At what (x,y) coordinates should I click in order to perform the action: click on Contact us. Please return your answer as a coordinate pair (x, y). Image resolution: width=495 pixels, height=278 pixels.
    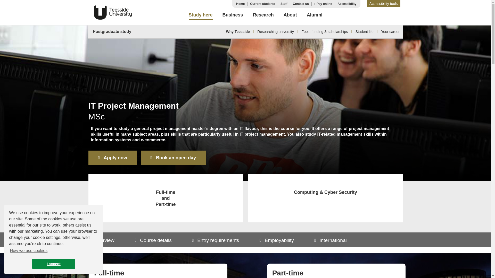
    Looking at the image, I should click on (301, 4).